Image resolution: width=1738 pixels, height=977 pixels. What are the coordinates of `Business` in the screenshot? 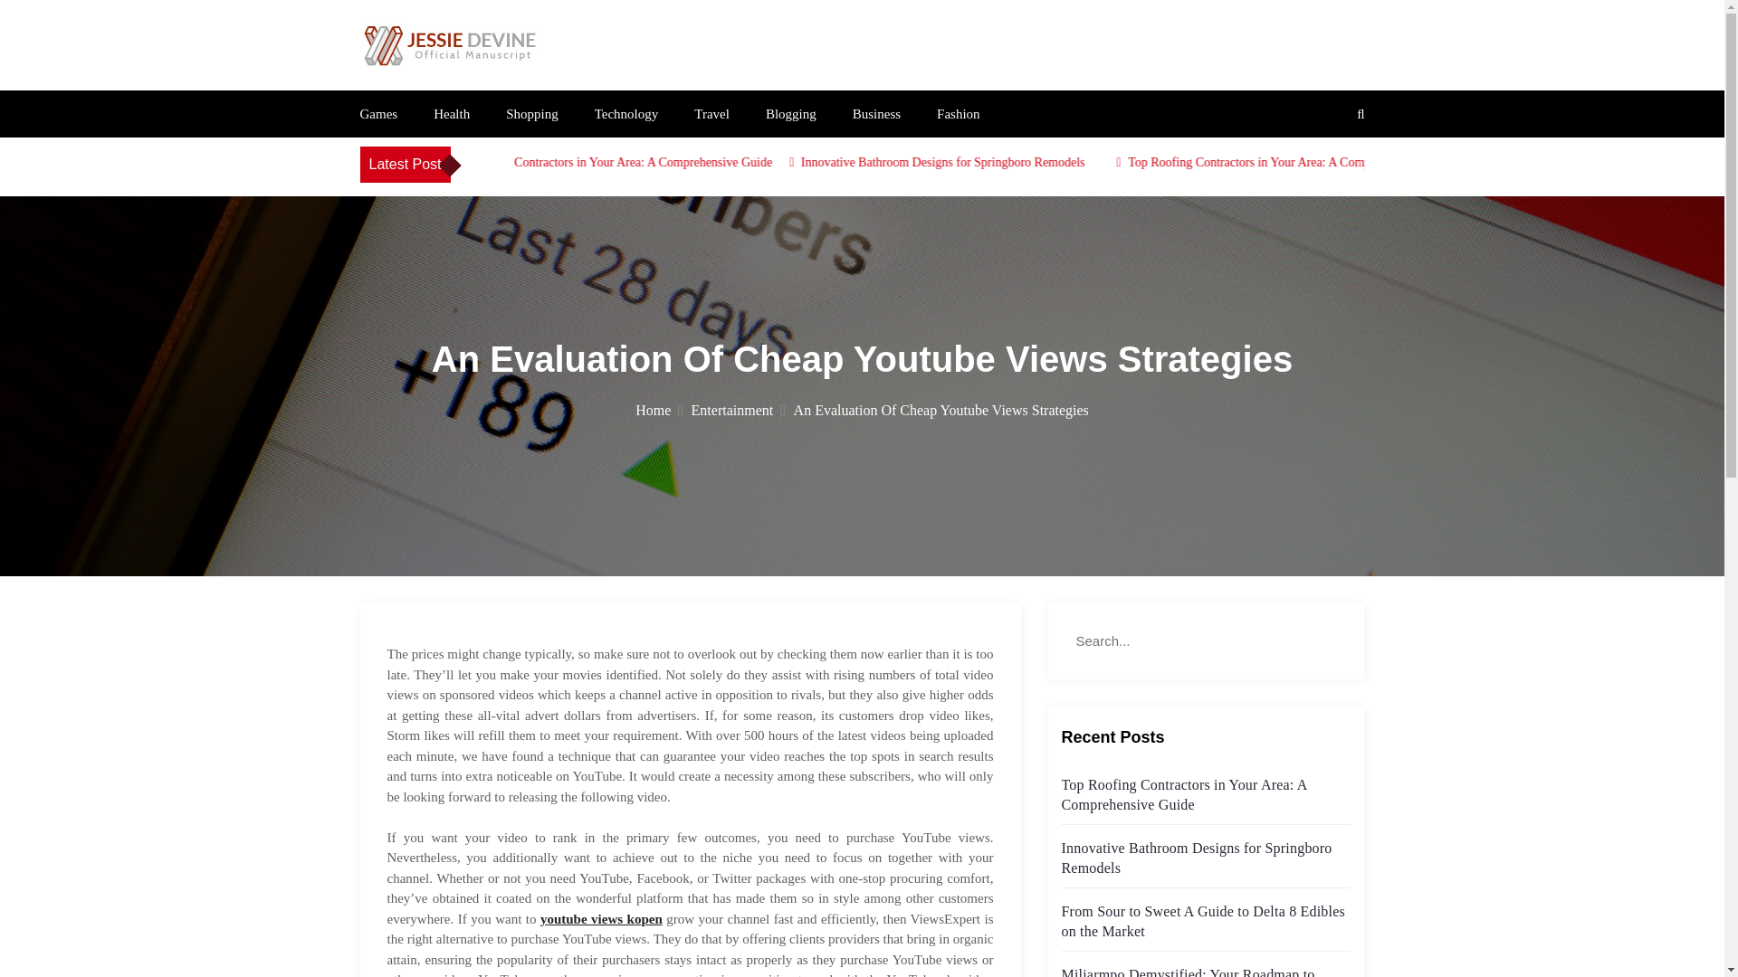 It's located at (876, 113).